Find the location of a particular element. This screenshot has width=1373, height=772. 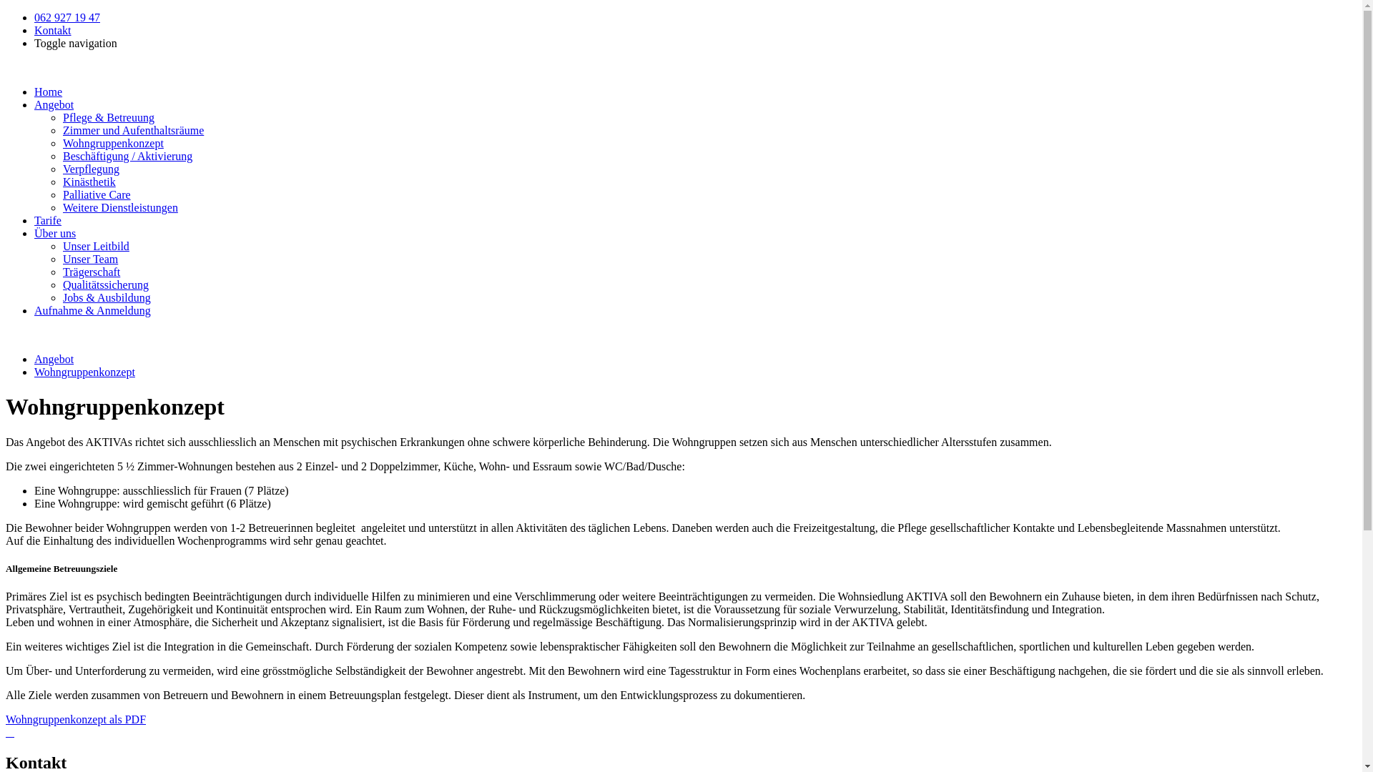

Wohngruppenkonzept is located at coordinates (113, 143).